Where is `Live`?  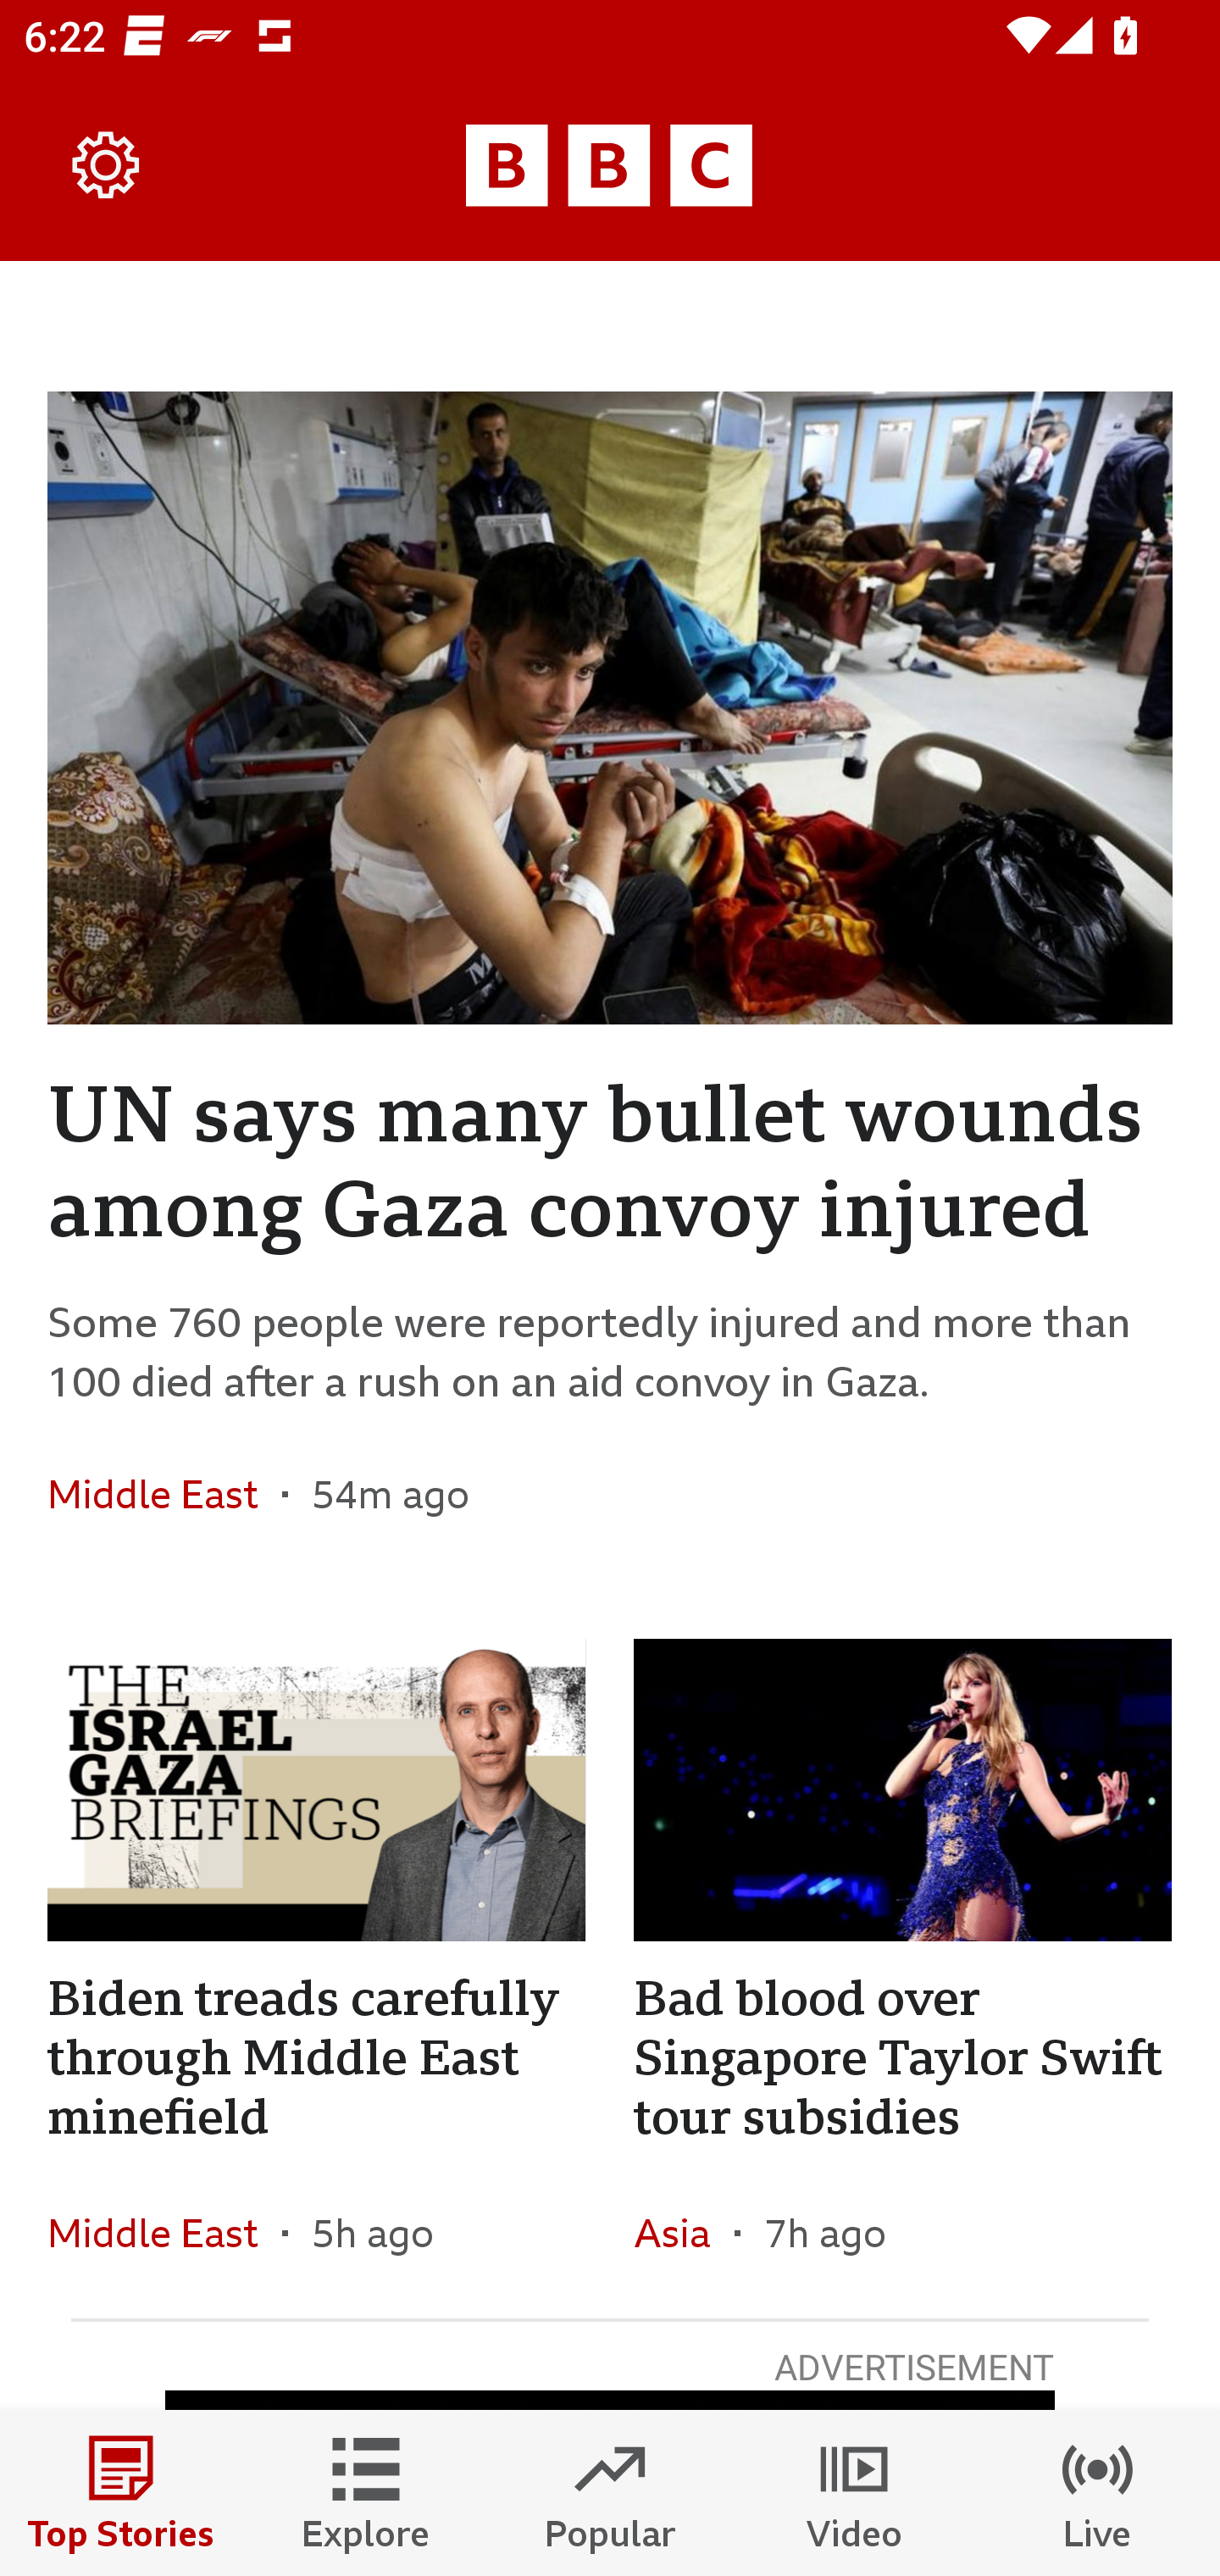 Live is located at coordinates (1098, 2493).